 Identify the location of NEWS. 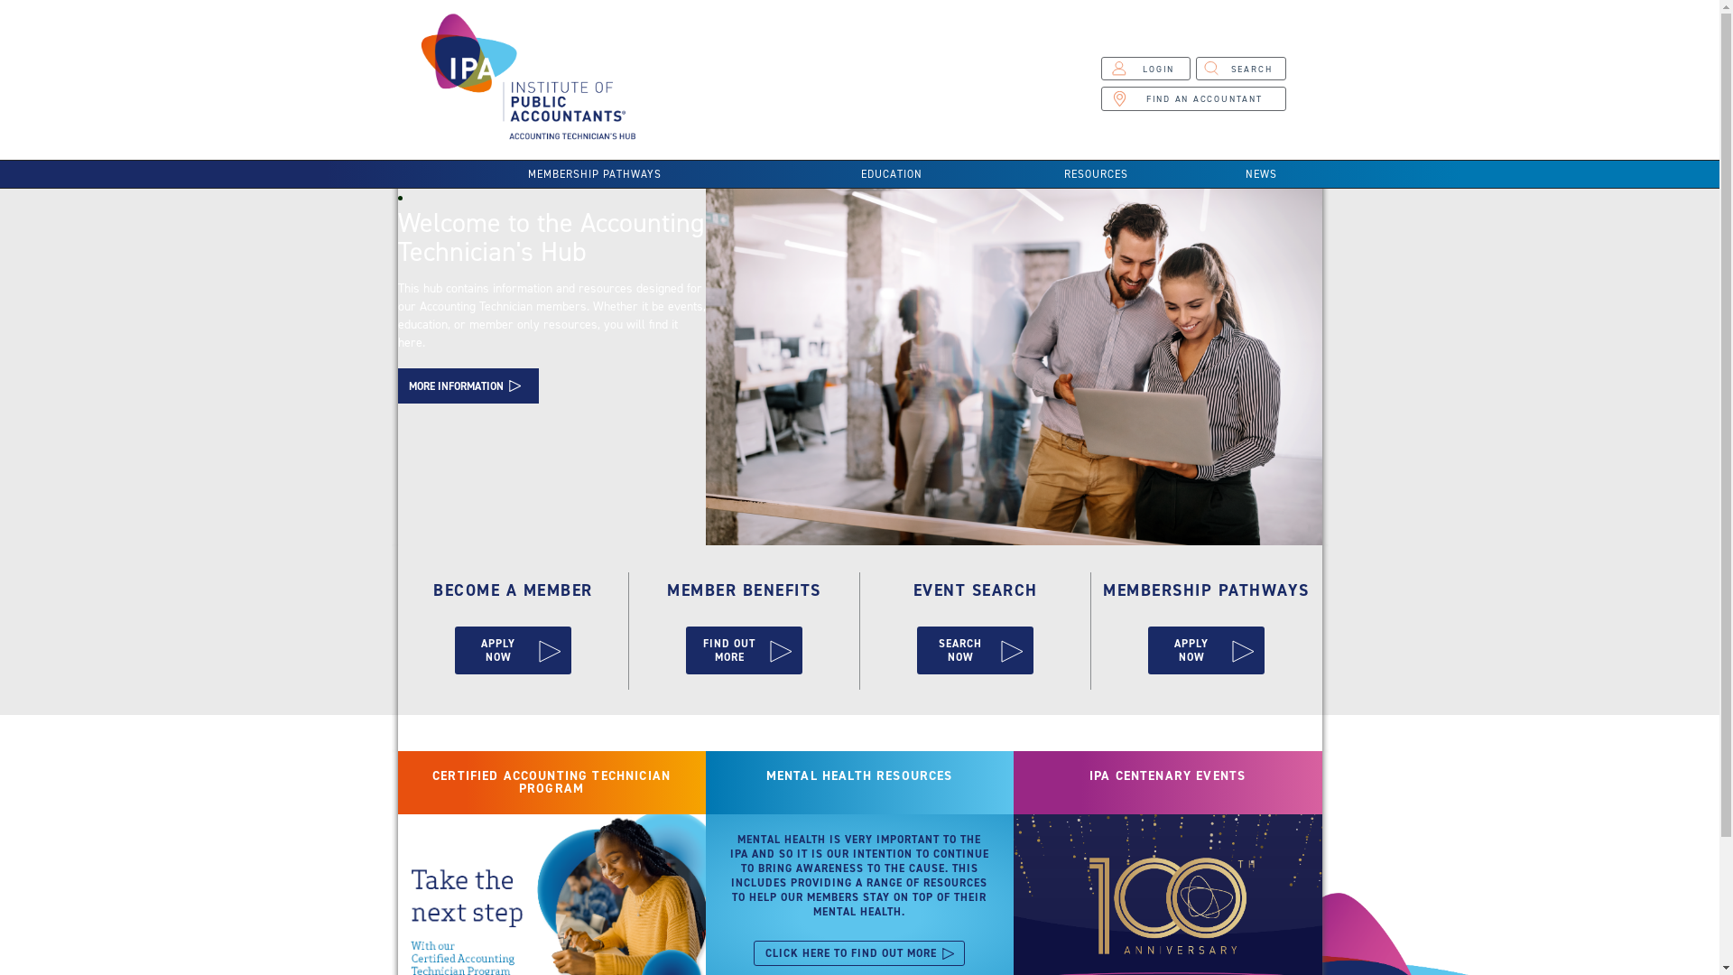
(1261, 174).